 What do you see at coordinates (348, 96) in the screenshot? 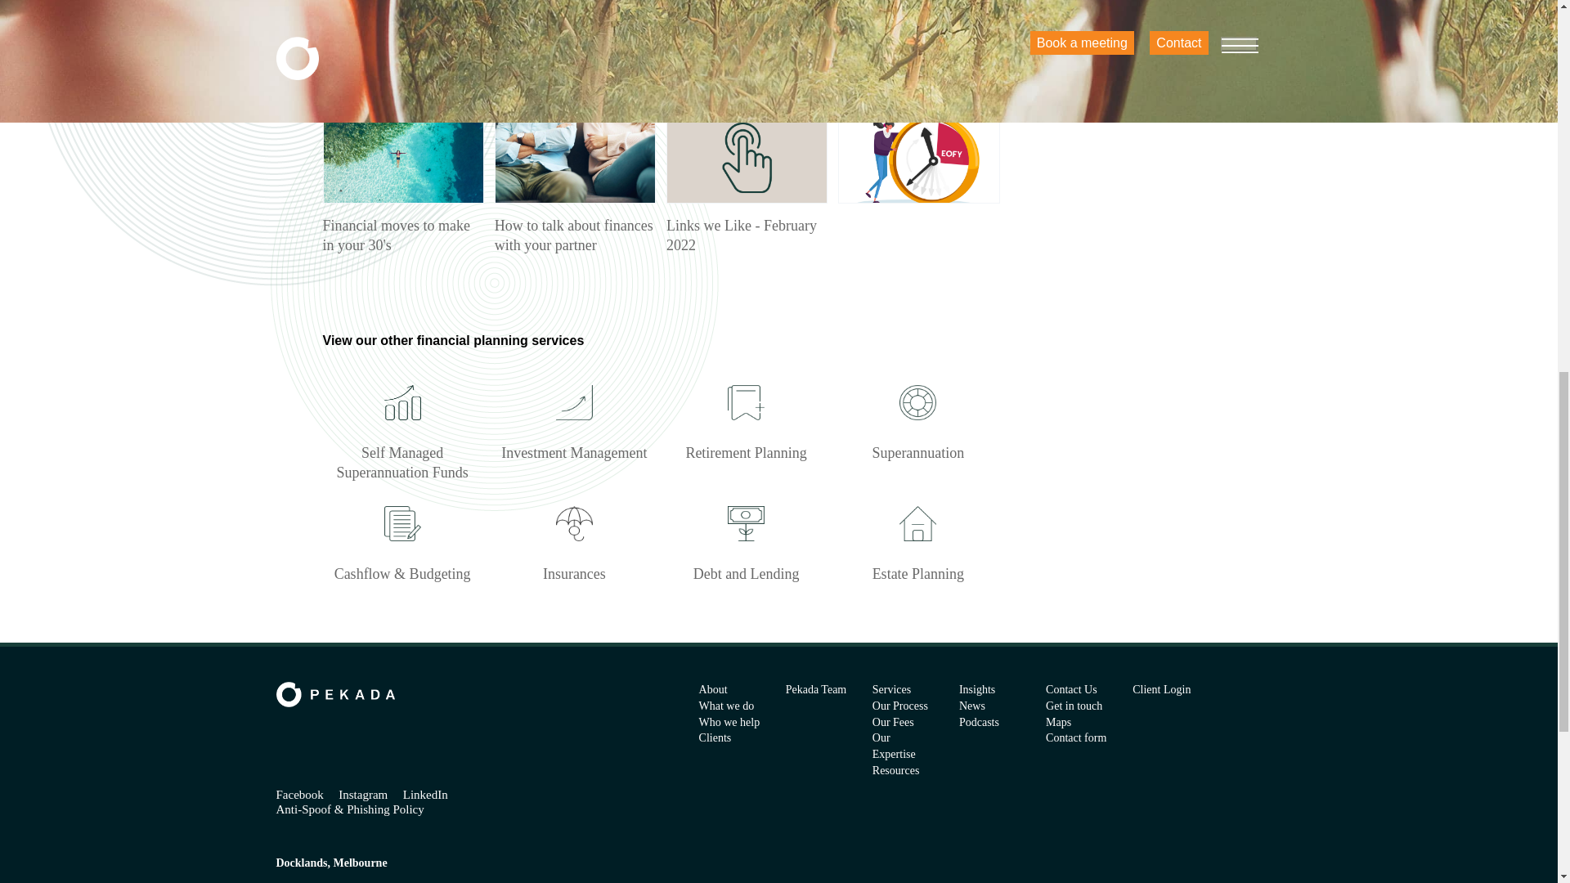
I see `View all` at bounding box center [348, 96].